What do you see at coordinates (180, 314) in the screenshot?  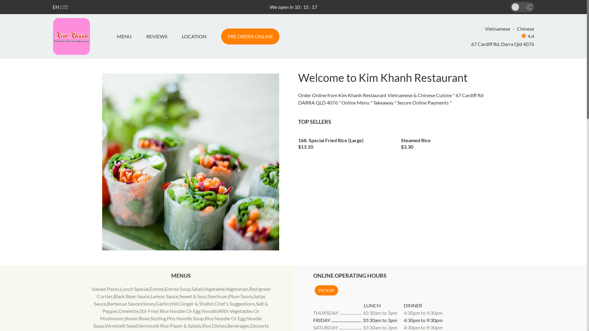 I see `With Vegetables Or Mushroom` at bounding box center [180, 314].